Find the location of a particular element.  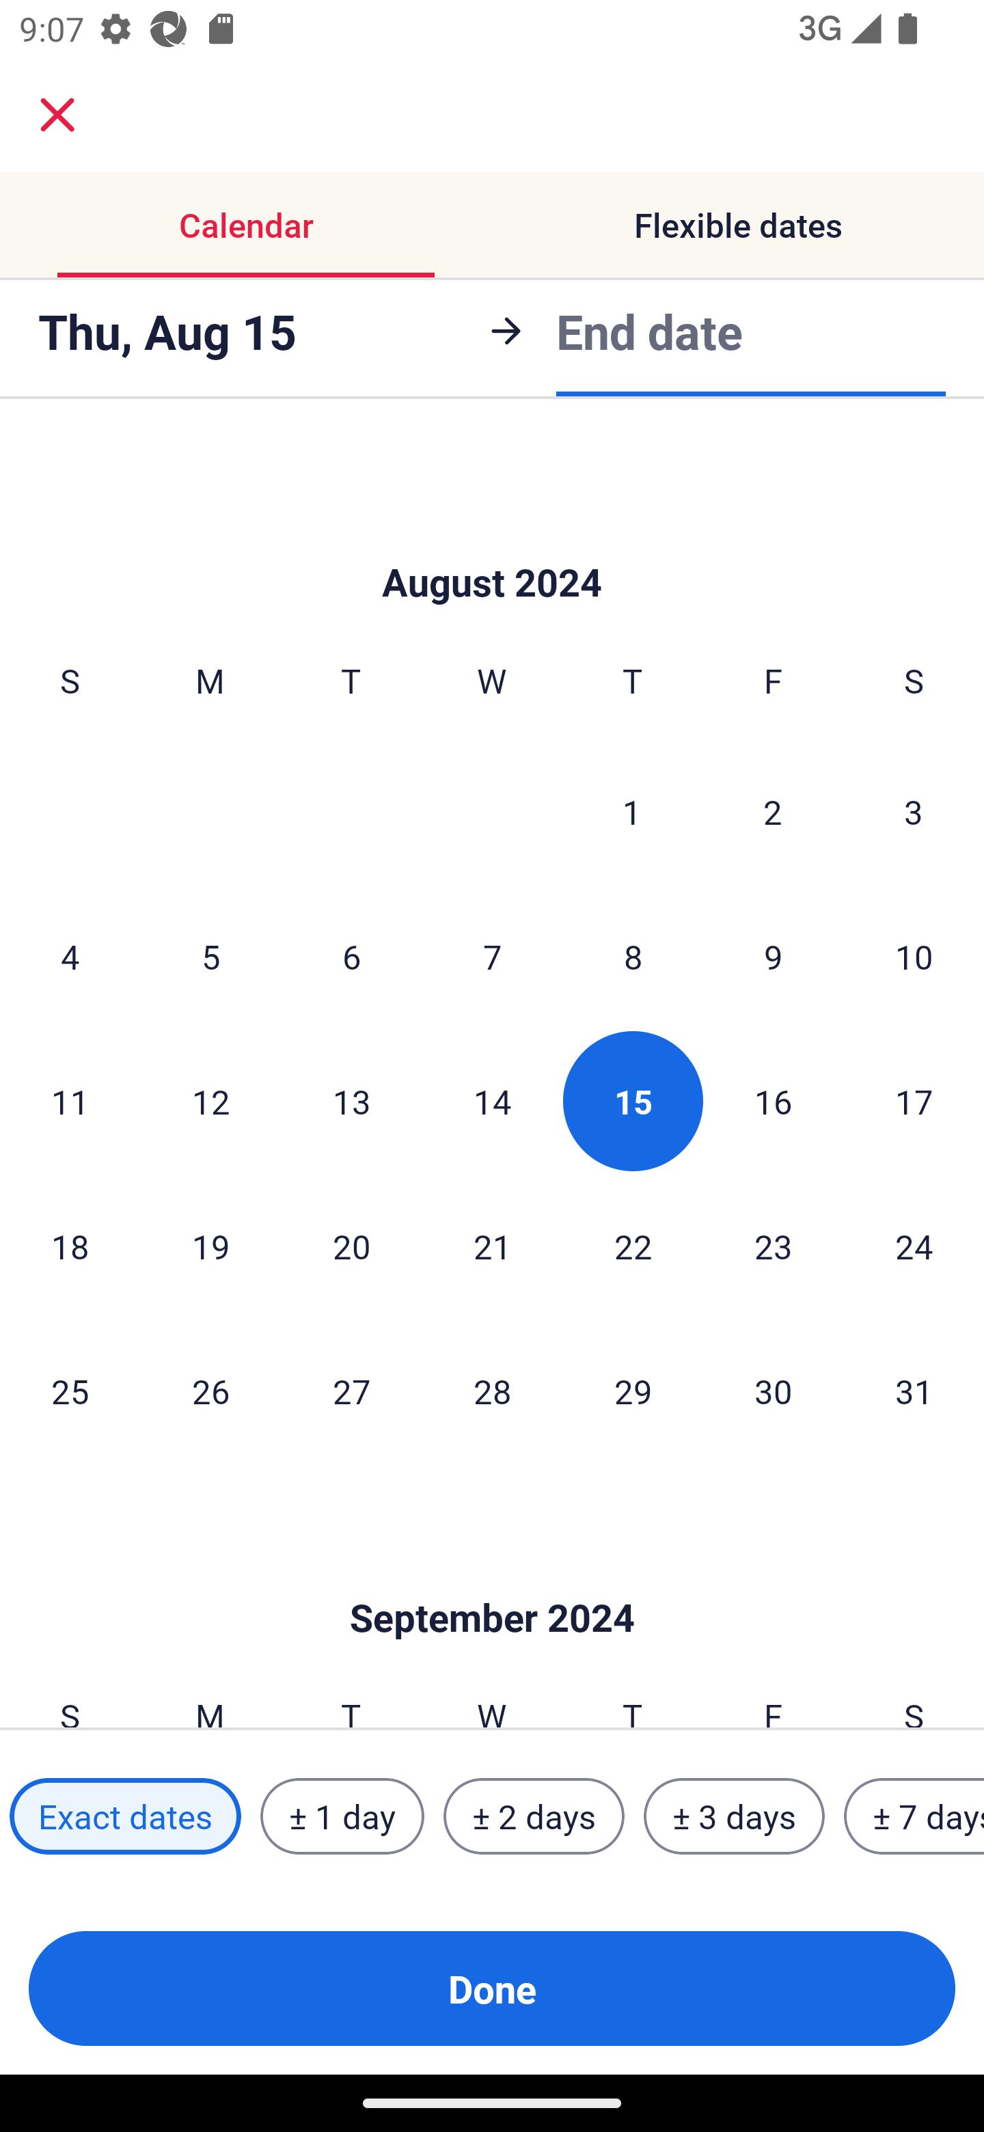

13 Tuesday, August 13, 2024 is located at coordinates (351, 1101).